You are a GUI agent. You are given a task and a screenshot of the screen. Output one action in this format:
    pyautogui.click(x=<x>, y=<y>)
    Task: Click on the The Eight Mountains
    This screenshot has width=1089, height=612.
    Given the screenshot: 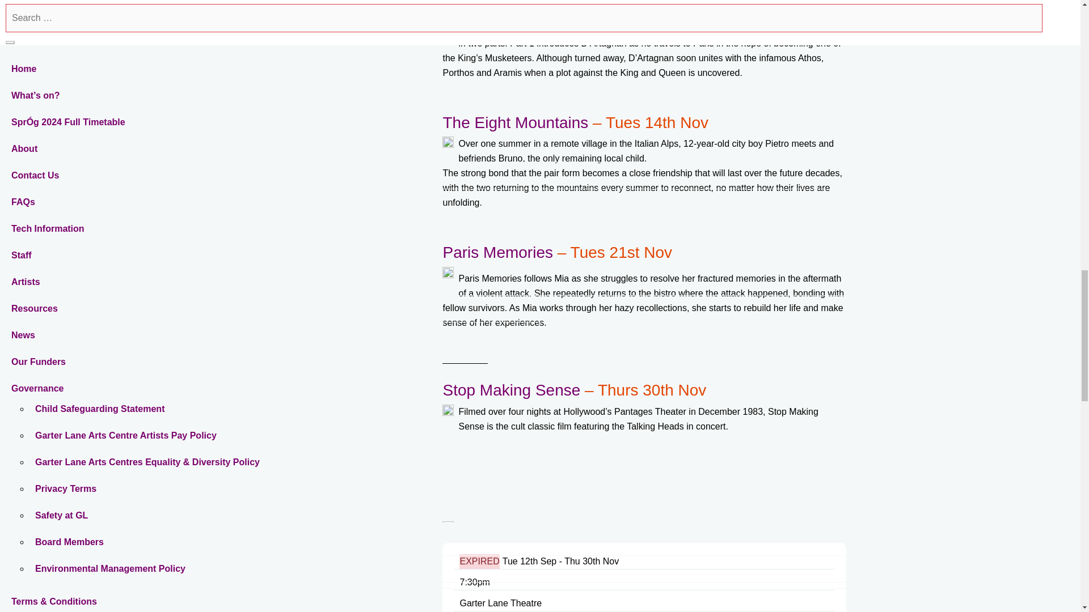 What is the action you would take?
    pyautogui.click(x=515, y=122)
    